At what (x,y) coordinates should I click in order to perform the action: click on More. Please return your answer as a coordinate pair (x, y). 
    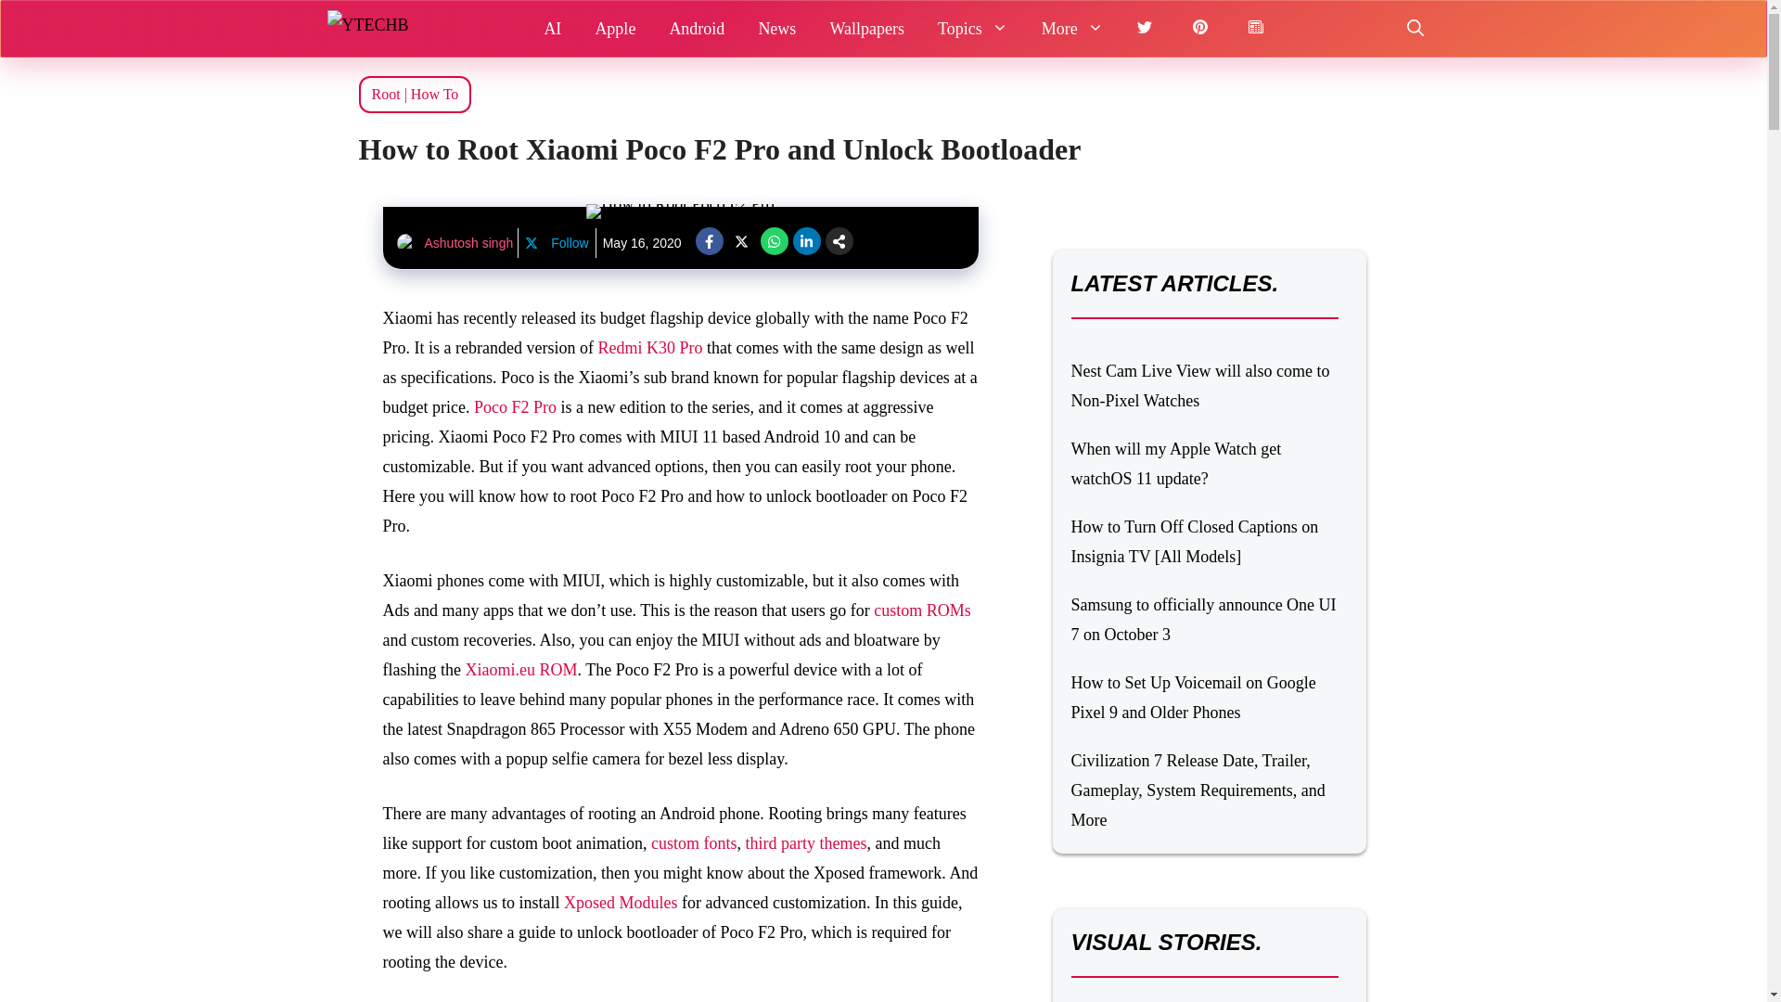
    Looking at the image, I should click on (1072, 28).